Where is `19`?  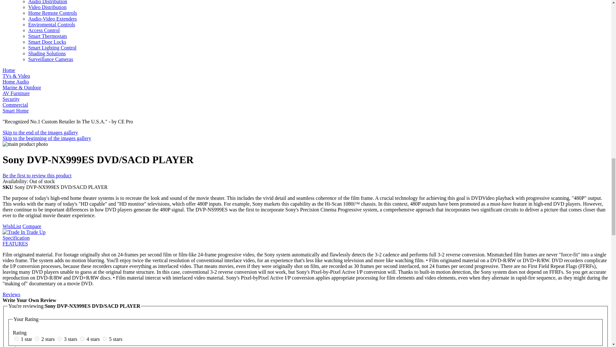 19 is located at coordinates (82, 339).